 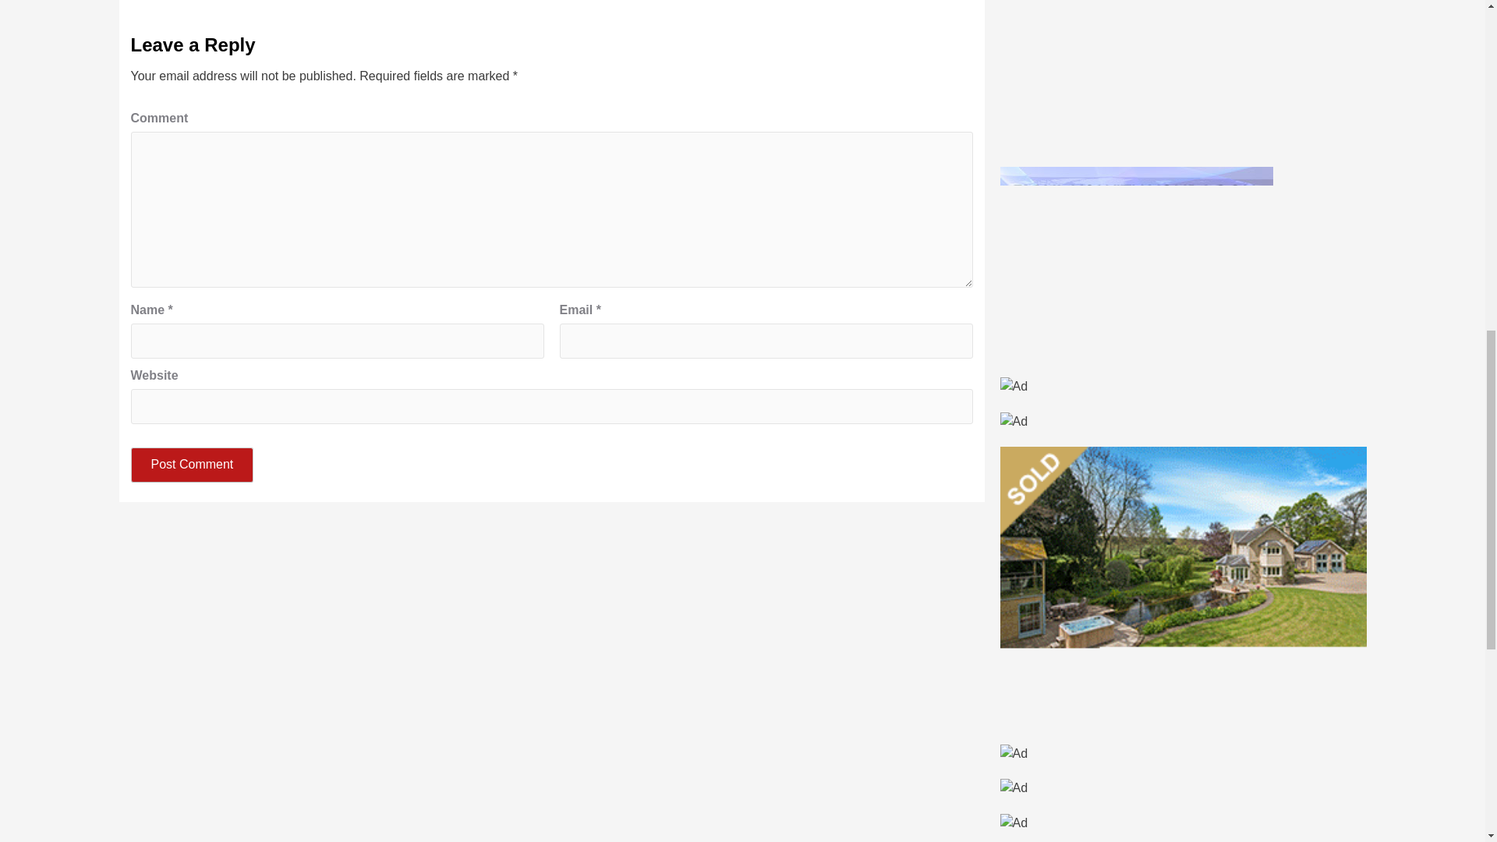 I want to click on Post Comment, so click(x=193, y=465).